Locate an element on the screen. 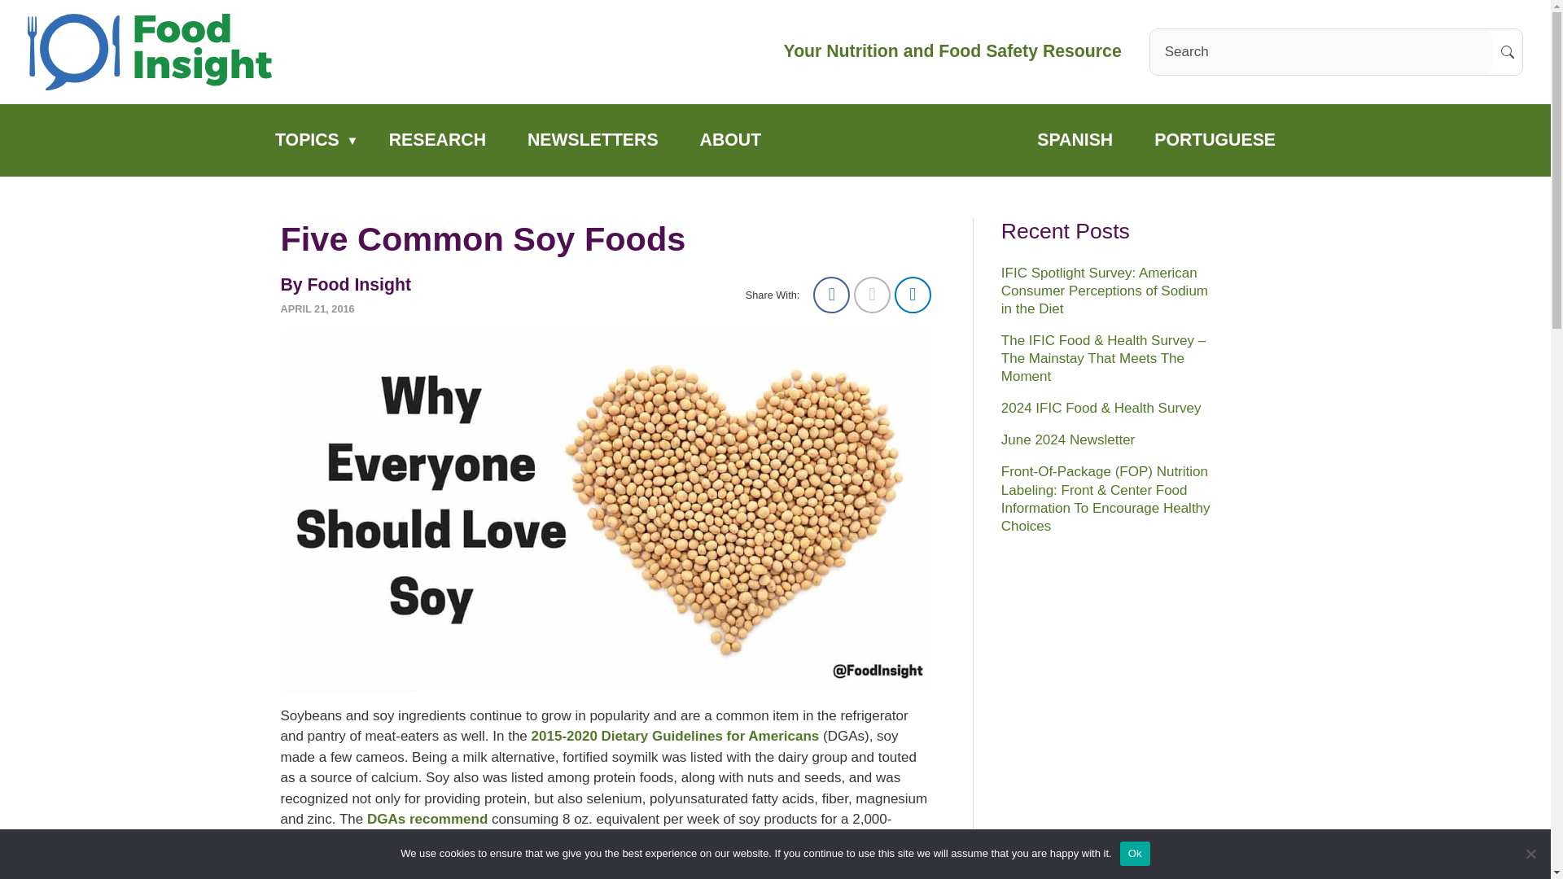  TOPICS is located at coordinates (306, 140).